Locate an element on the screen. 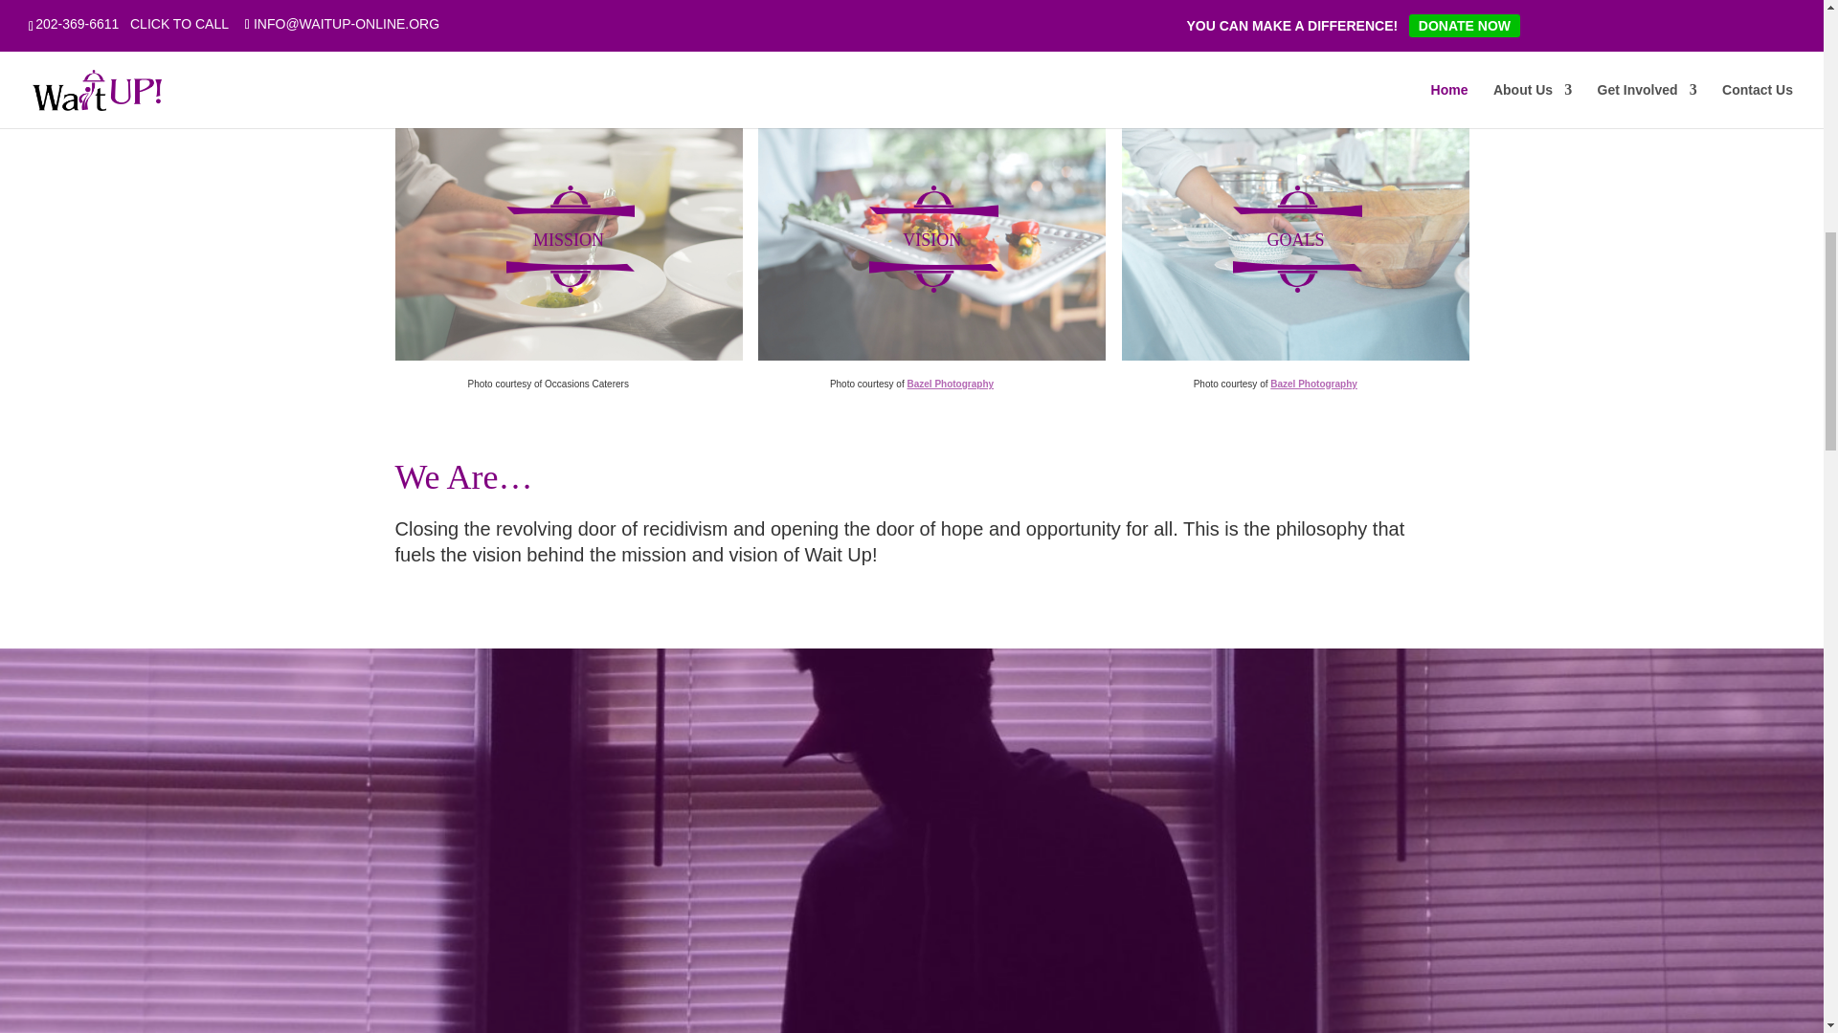 Image resolution: width=1838 pixels, height=1033 pixels. Bazel Photography is located at coordinates (950, 385).